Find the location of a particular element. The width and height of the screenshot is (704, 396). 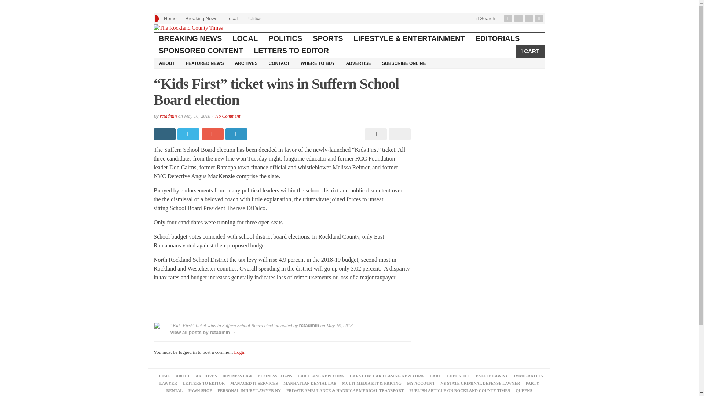

Login is located at coordinates (239, 352).